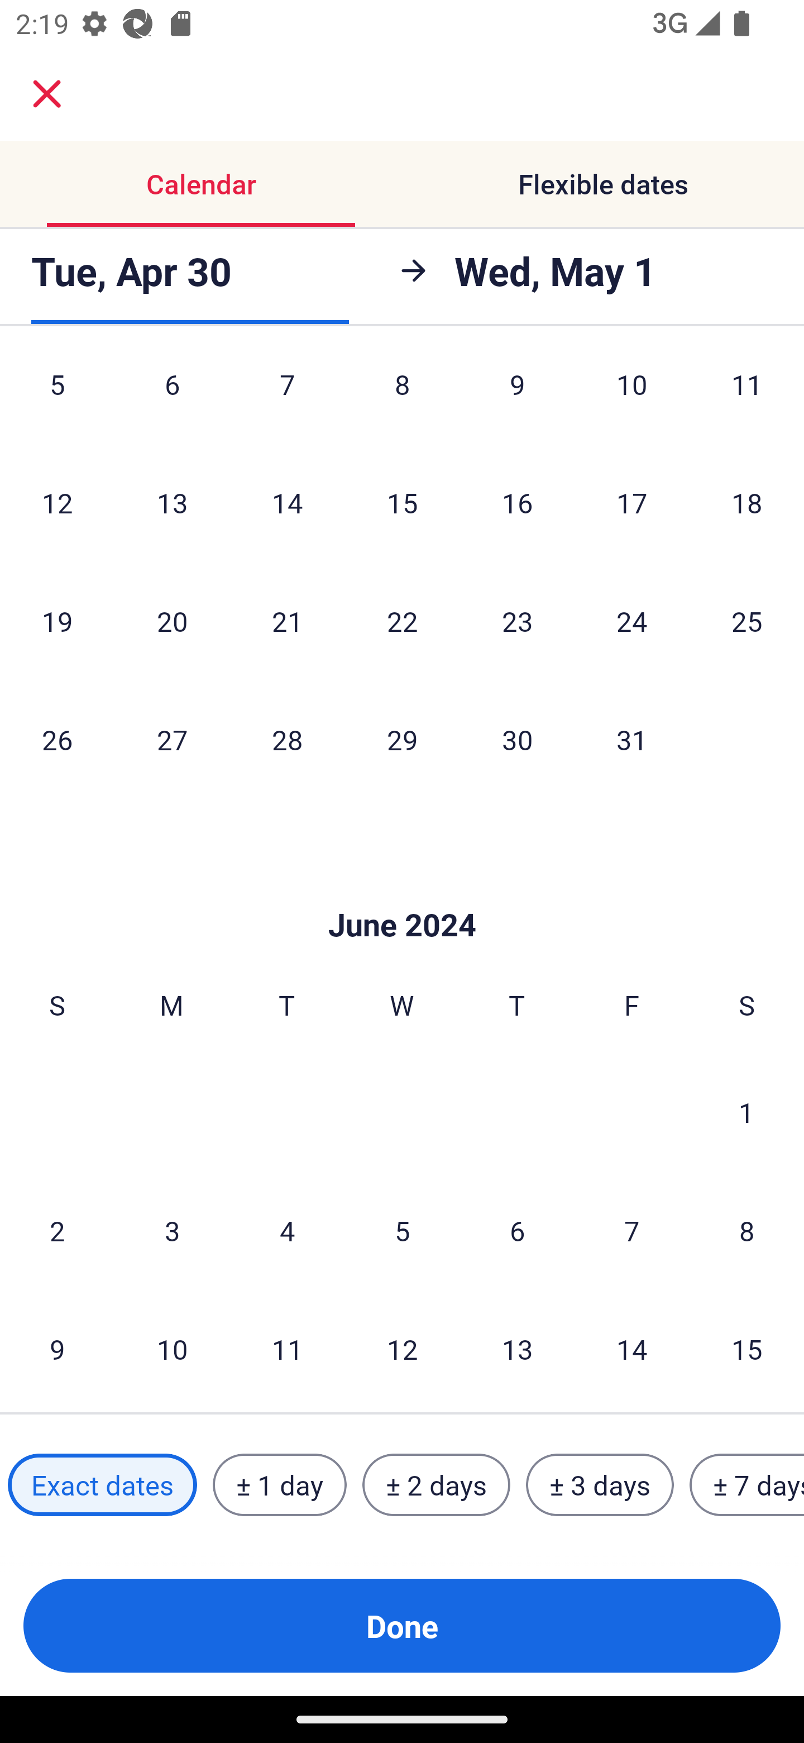  Describe the element at coordinates (517, 1349) in the screenshot. I see `13 Thursday, June 13, 2024` at that location.